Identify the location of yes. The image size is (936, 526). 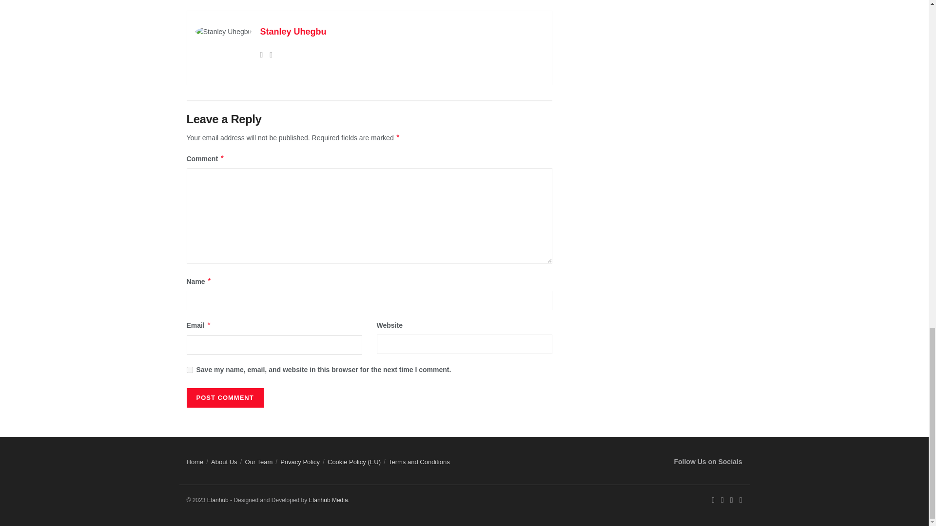
(189, 369).